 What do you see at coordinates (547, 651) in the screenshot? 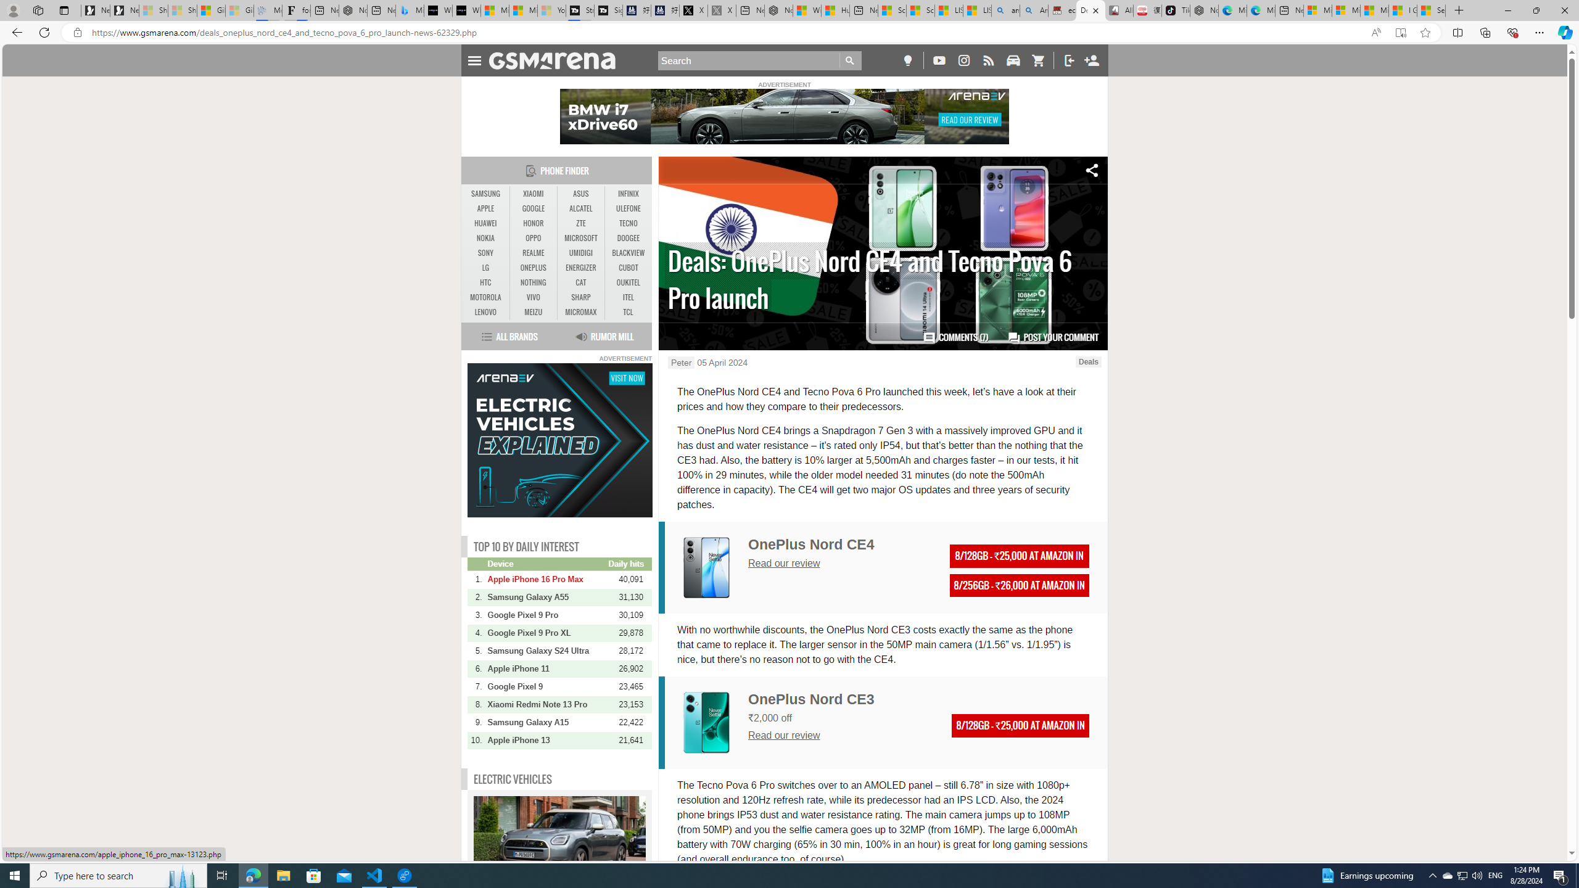
I see `Samsung Galaxy S24 Ultra` at bounding box center [547, 651].